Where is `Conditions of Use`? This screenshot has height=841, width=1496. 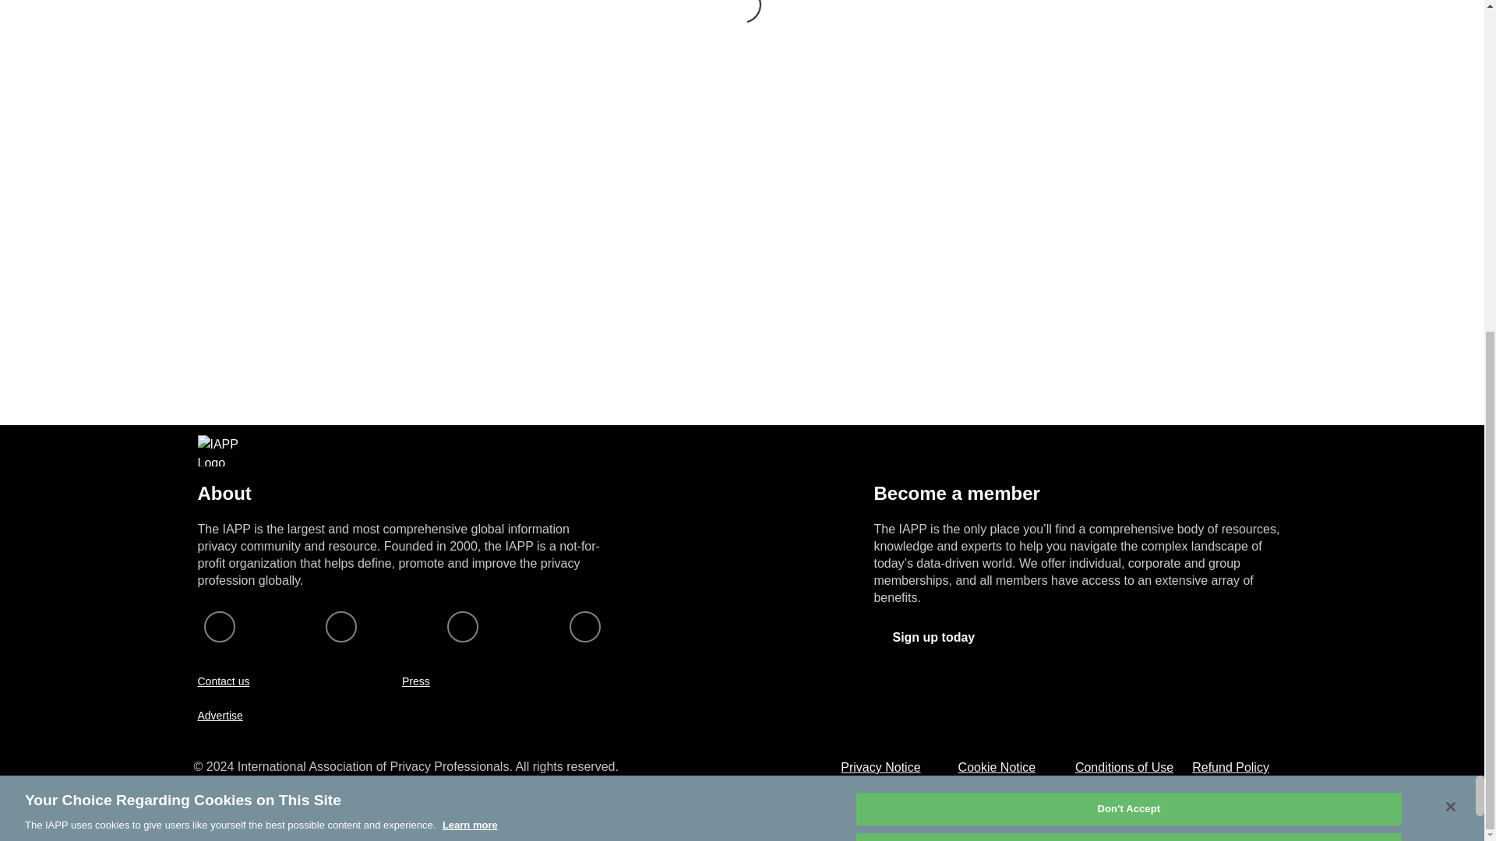 Conditions of Use is located at coordinates (1124, 767).